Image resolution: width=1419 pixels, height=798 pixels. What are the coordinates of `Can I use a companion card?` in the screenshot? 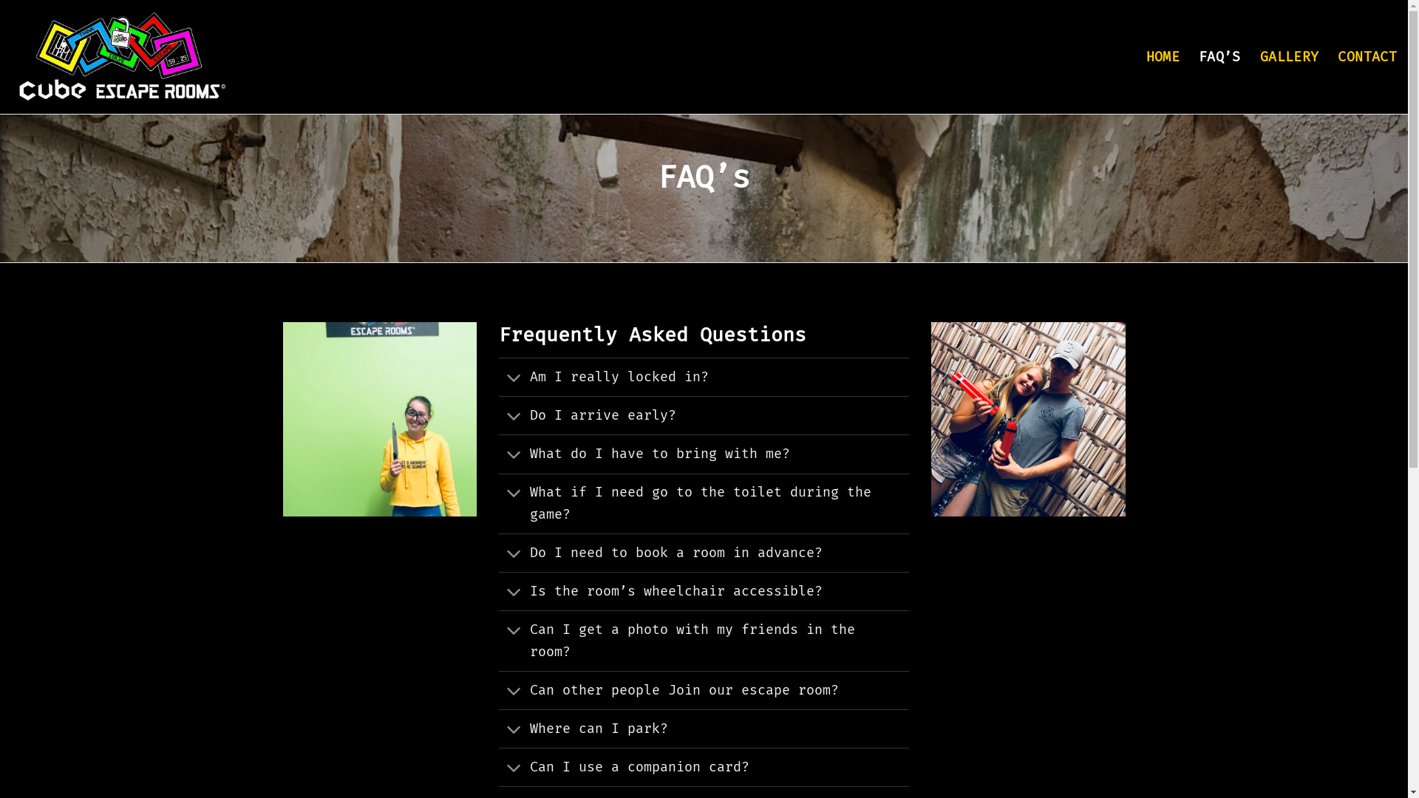 It's located at (704, 767).